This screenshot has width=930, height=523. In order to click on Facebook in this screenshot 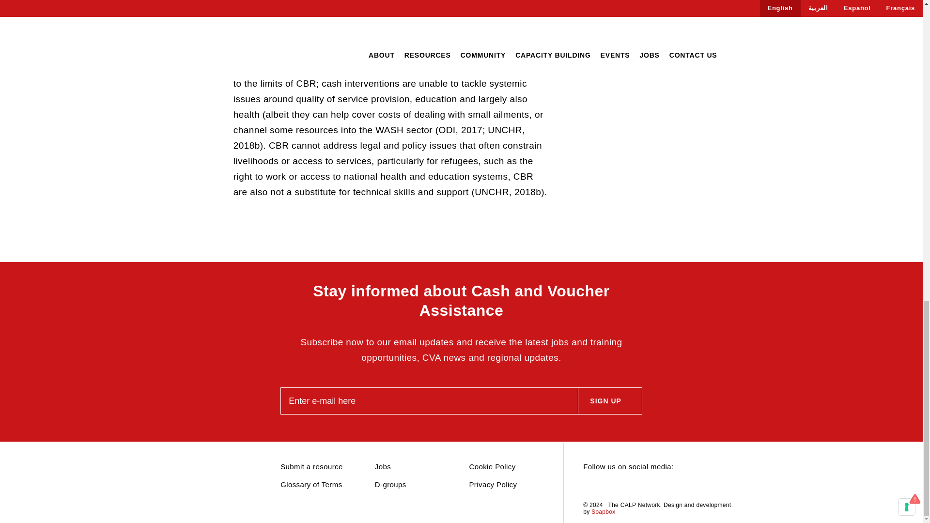, I will do `click(622, 486)`.